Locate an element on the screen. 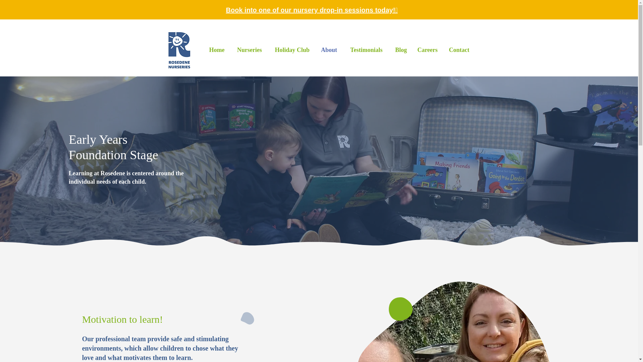  Testimonials is located at coordinates (366, 50).